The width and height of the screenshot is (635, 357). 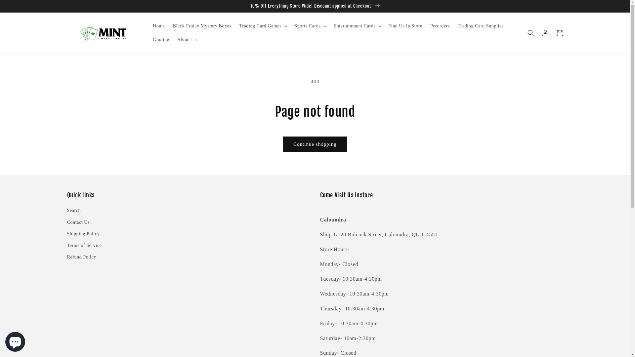 I want to click on 10% Off Everything Store Wide! Discount applied at Checkout, so click(x=315, y=6).